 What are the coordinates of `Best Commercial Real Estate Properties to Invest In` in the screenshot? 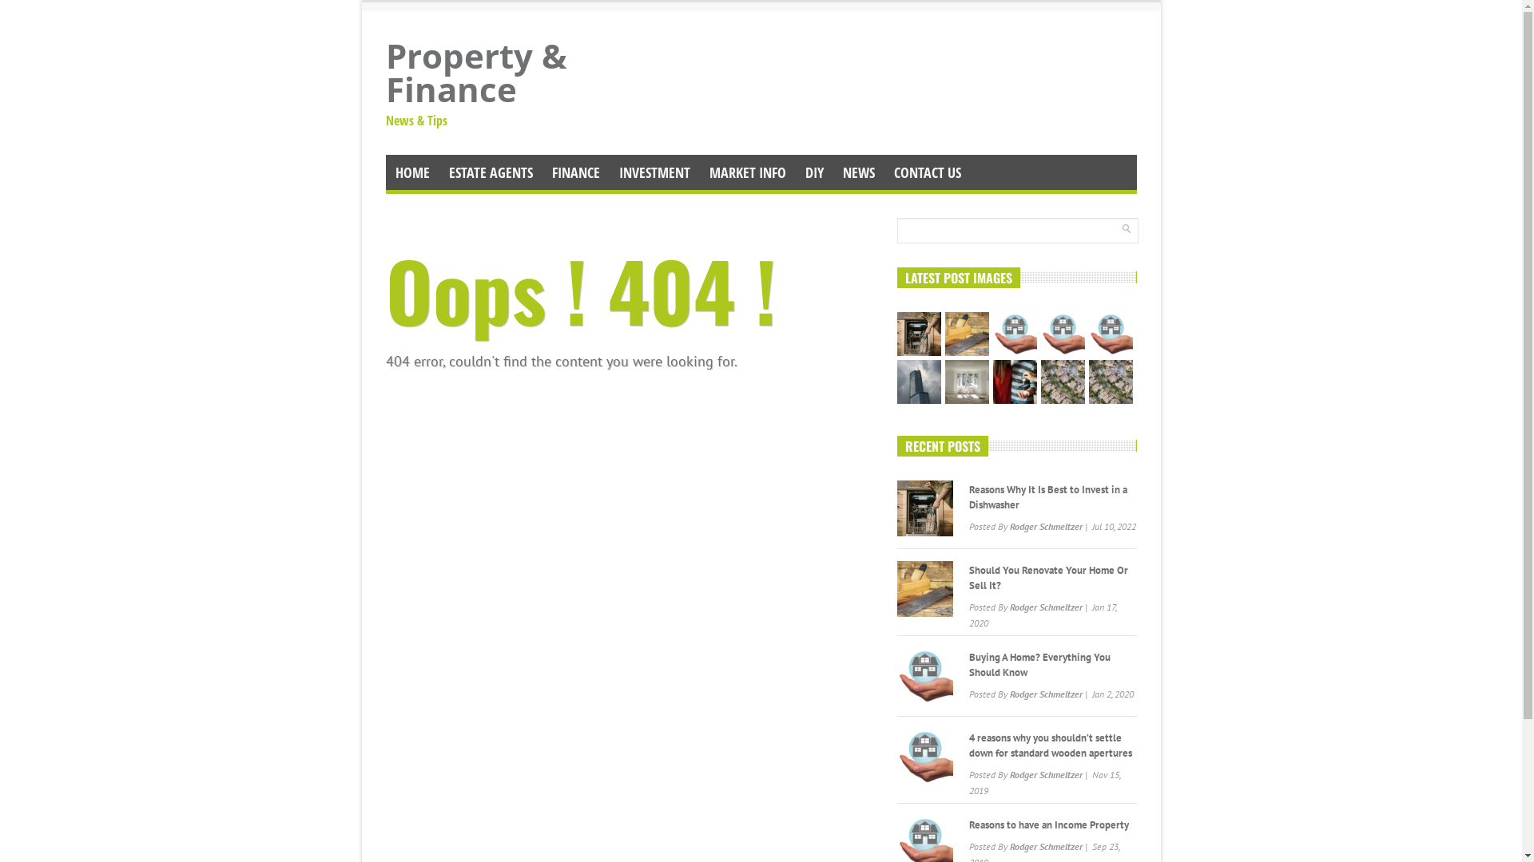 It's located at (1063, 382).